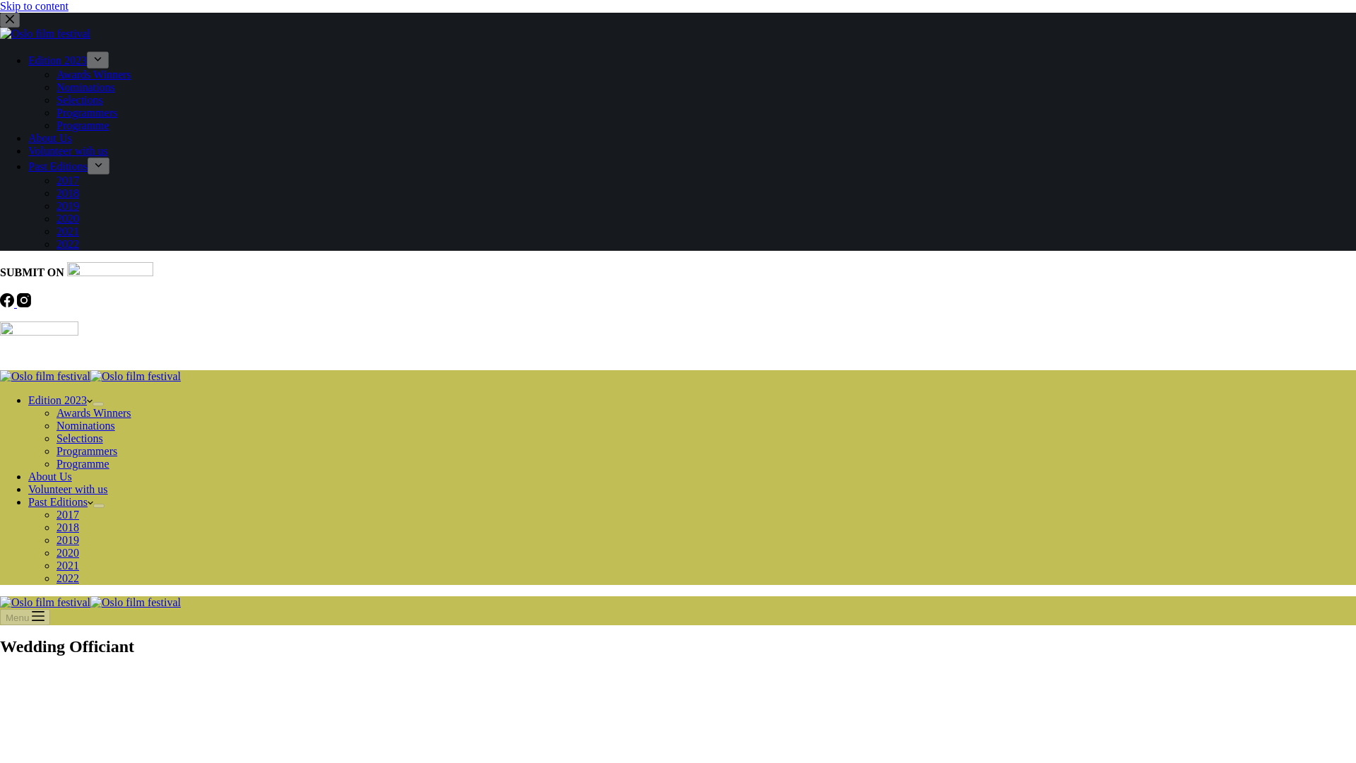 Image resolution: width=1356 pixels, height=763 pixels. Describe the element at coordinates (86, 425) in the screenshot. I see `Nominations` at that location.